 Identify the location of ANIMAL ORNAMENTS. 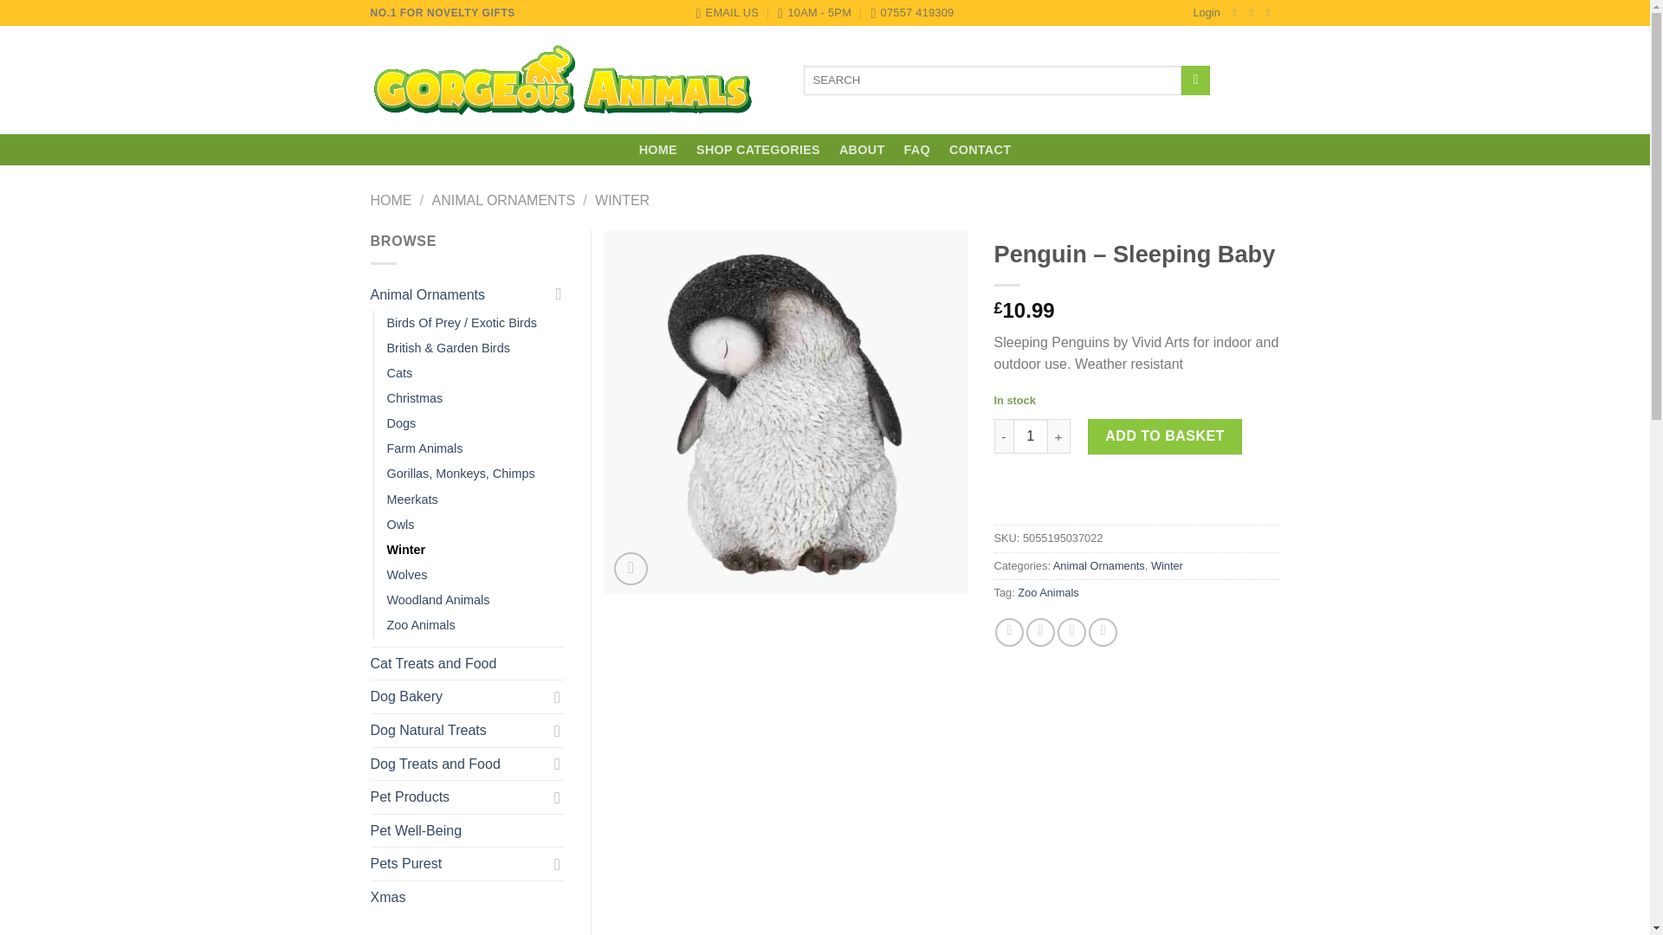
(502, 199).